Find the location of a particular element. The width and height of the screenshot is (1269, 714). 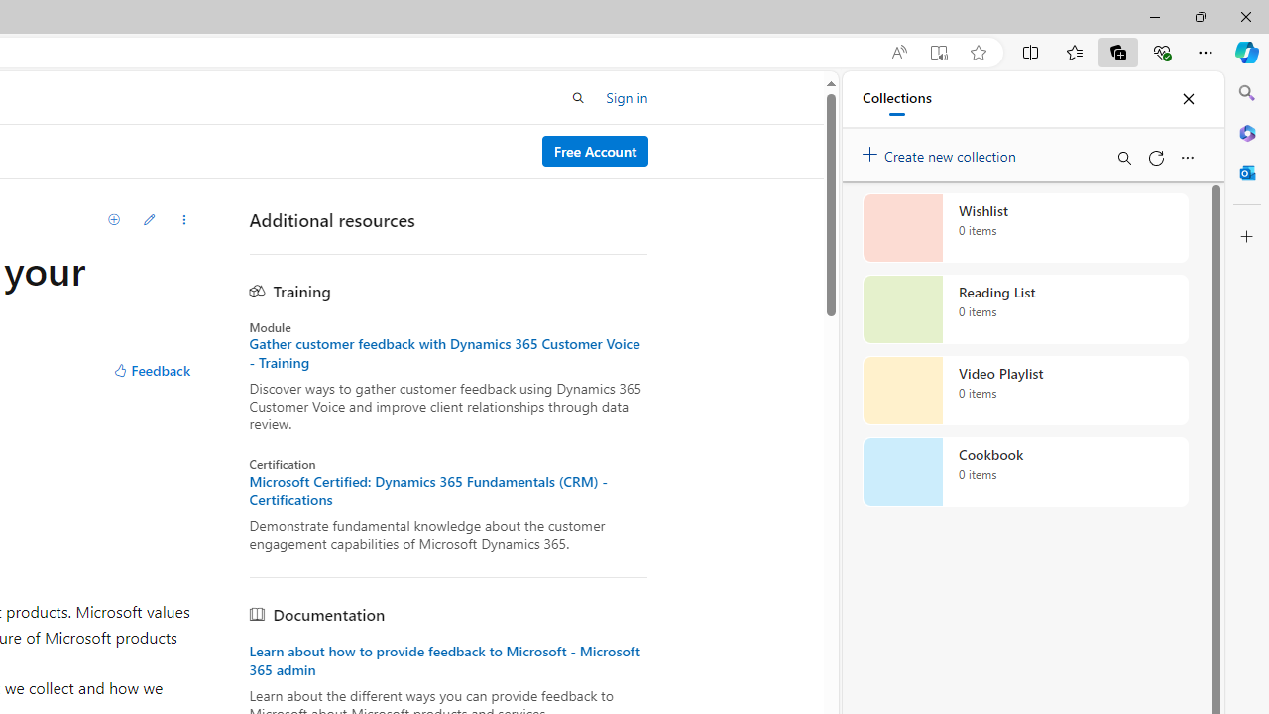

Restore is located at coordinates (1200, 16).